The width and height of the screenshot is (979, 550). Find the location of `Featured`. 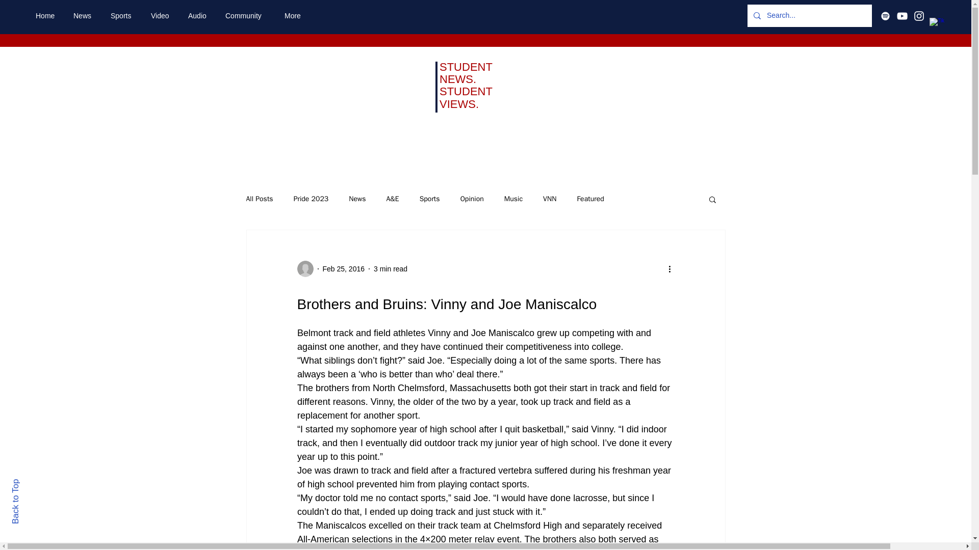

Featured is located at coordinates (590, 199).